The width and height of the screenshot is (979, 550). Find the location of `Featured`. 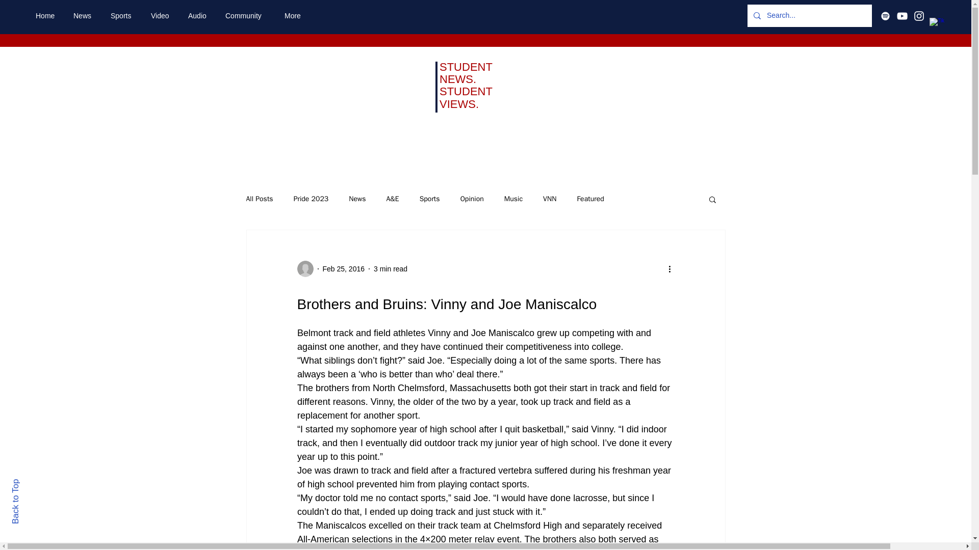

Featured is located at coordinates (590, 199).